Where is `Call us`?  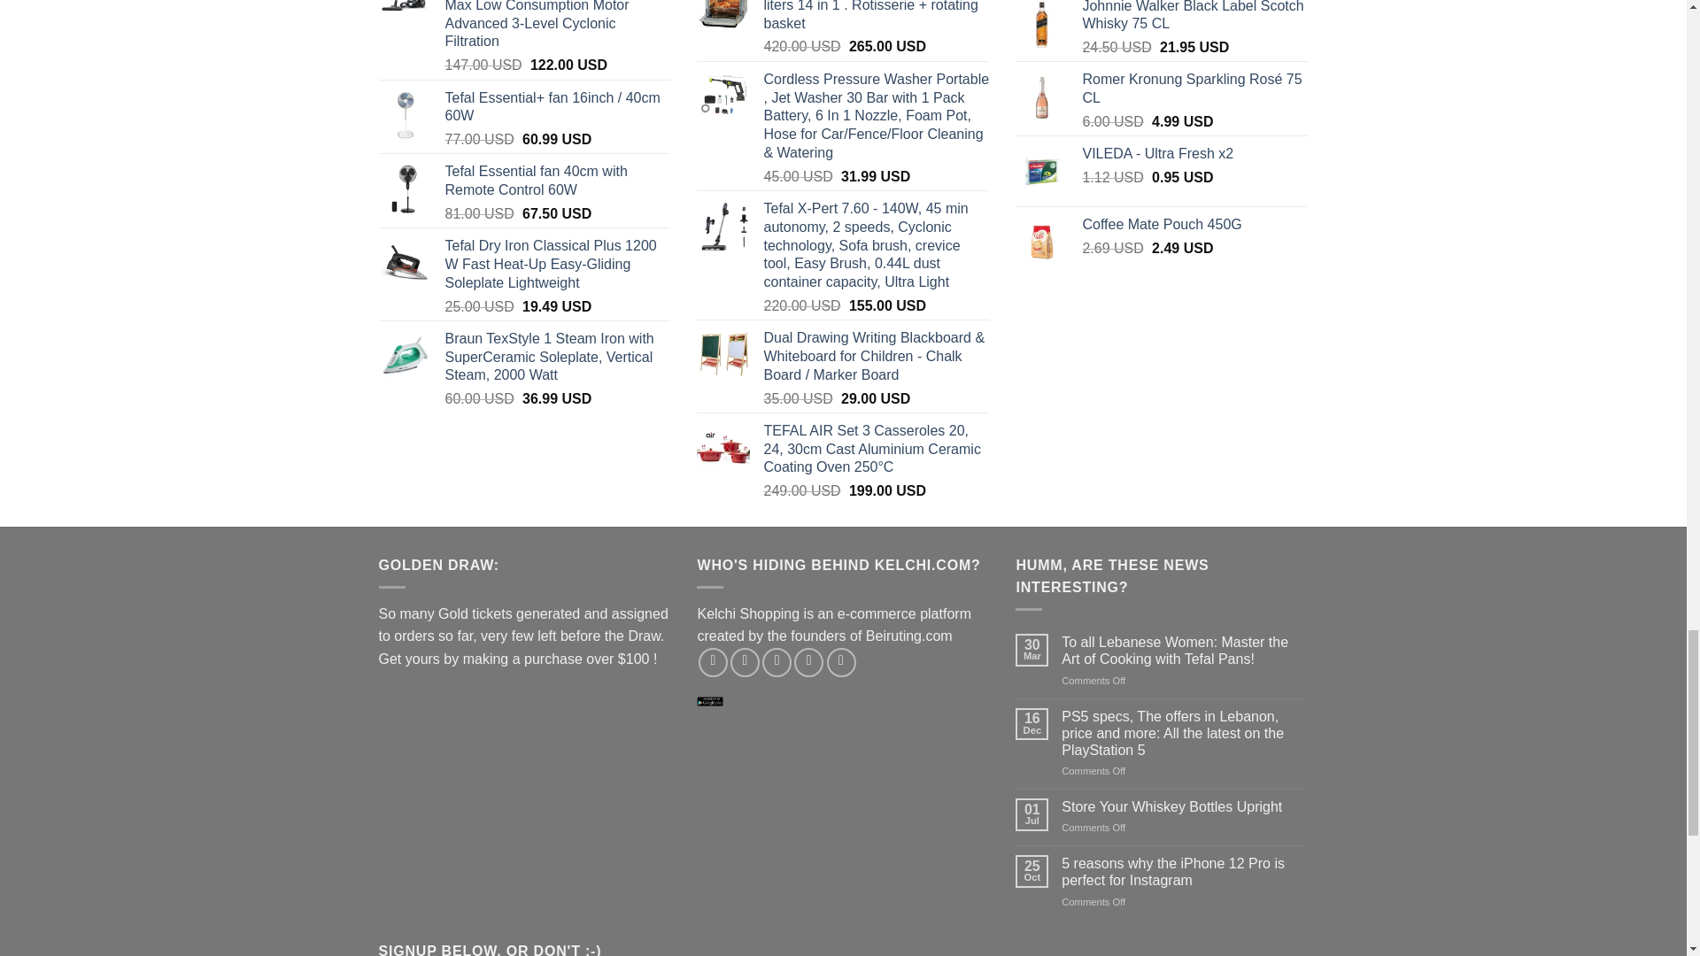 Call us is located at coordinates (841, 662).